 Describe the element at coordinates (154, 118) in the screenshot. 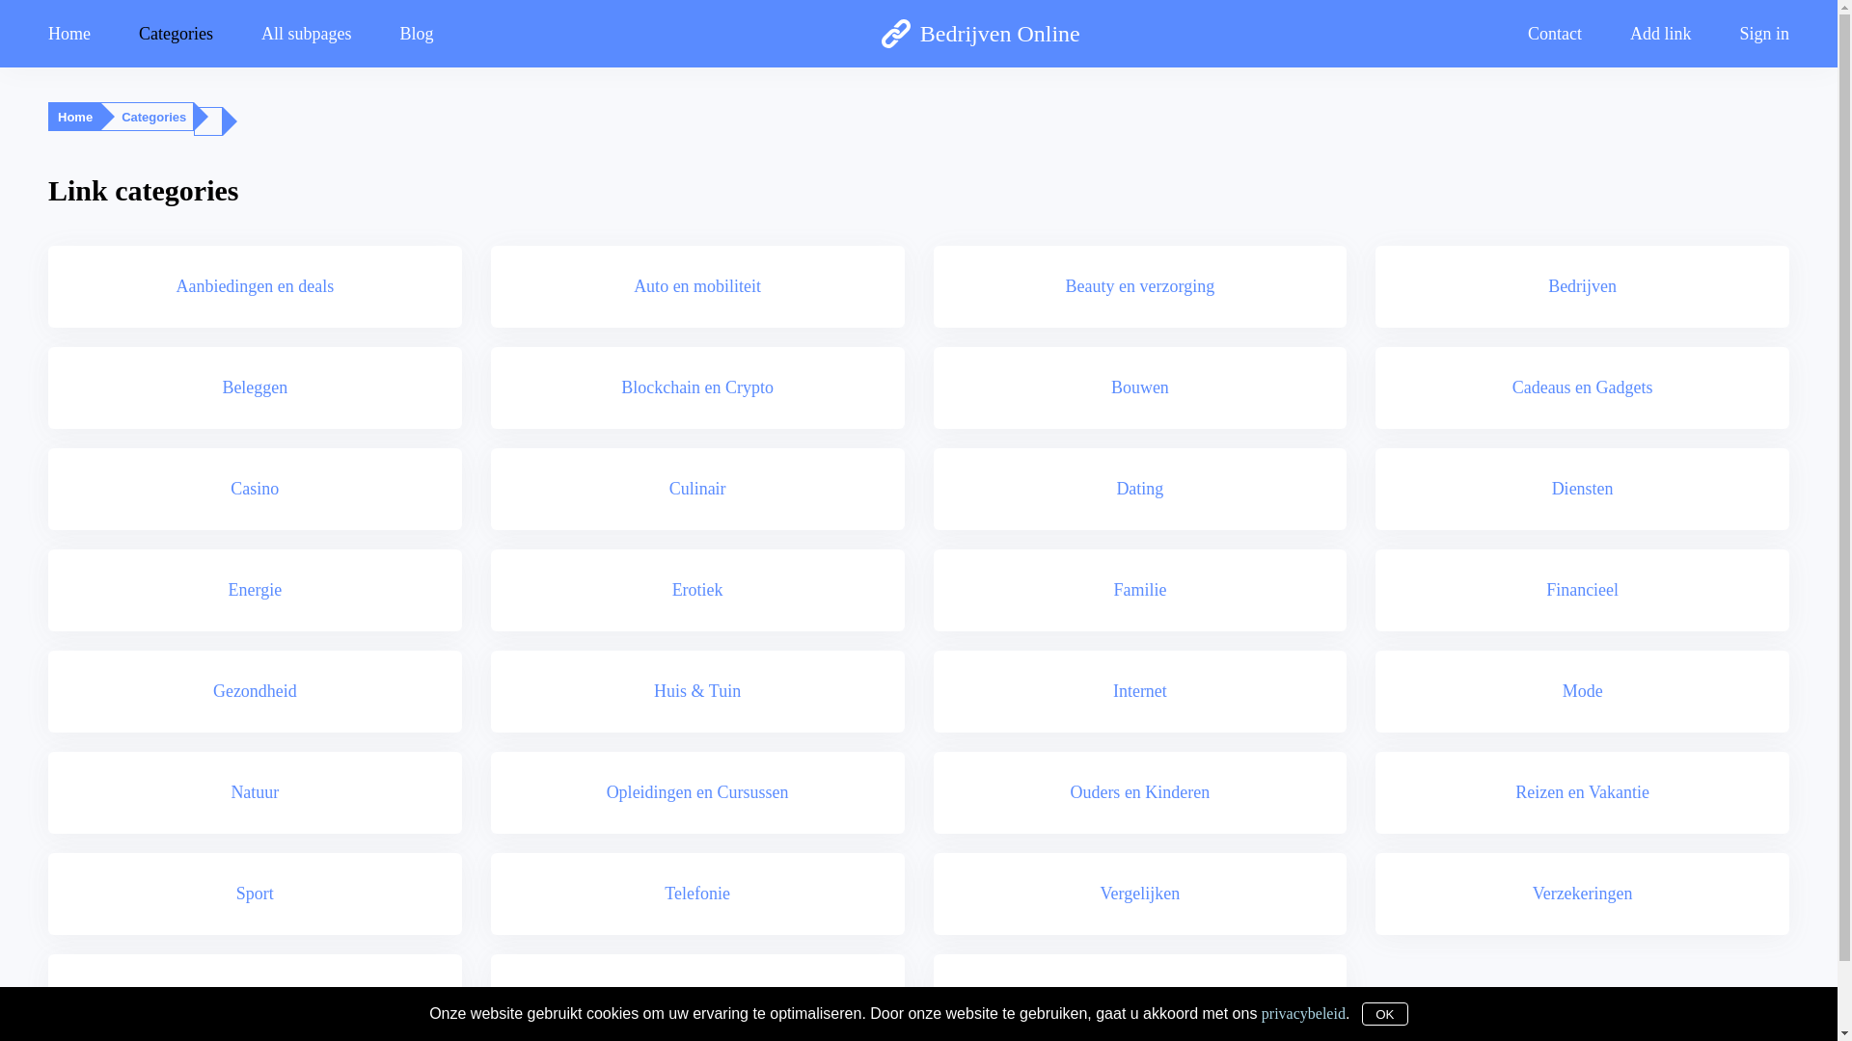

I see `Categories` at that location.